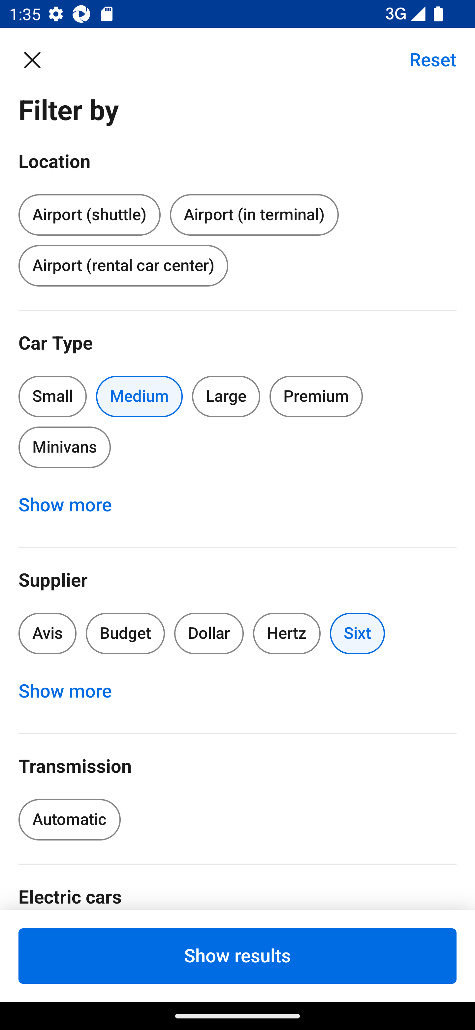 Image resolution: width=475 pixels, height=1030 pixels. What do you see at coordinates (39, 59) in the screenshot?
I see `Close` at bounding box center [39, 59].